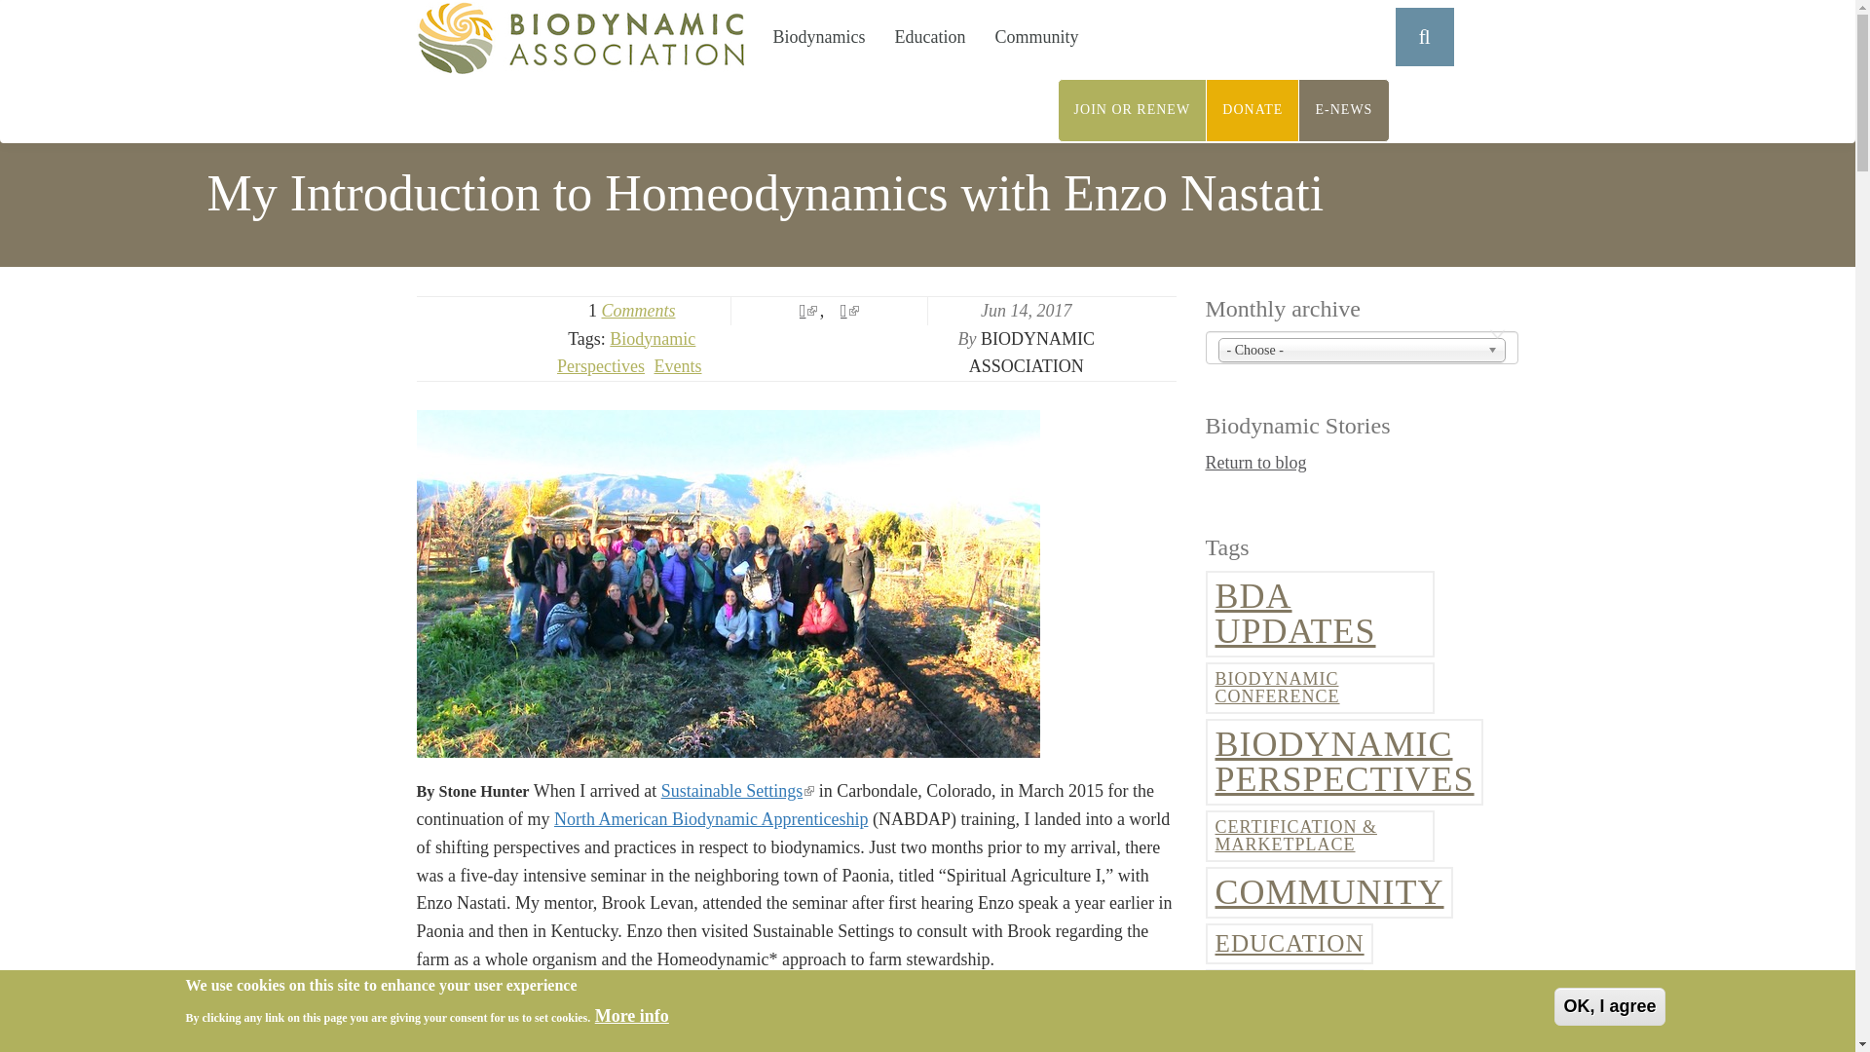  I want to click on Login, so click(1290, 95).